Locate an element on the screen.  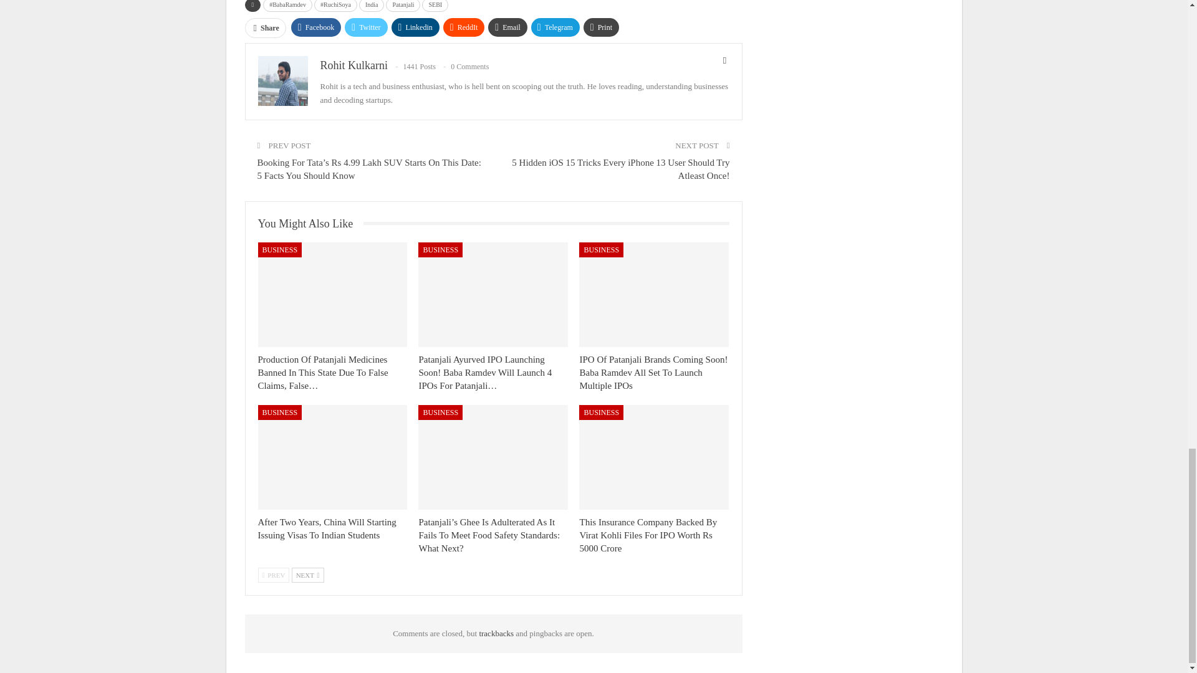
SEBI is located at coordinates (435, 6).